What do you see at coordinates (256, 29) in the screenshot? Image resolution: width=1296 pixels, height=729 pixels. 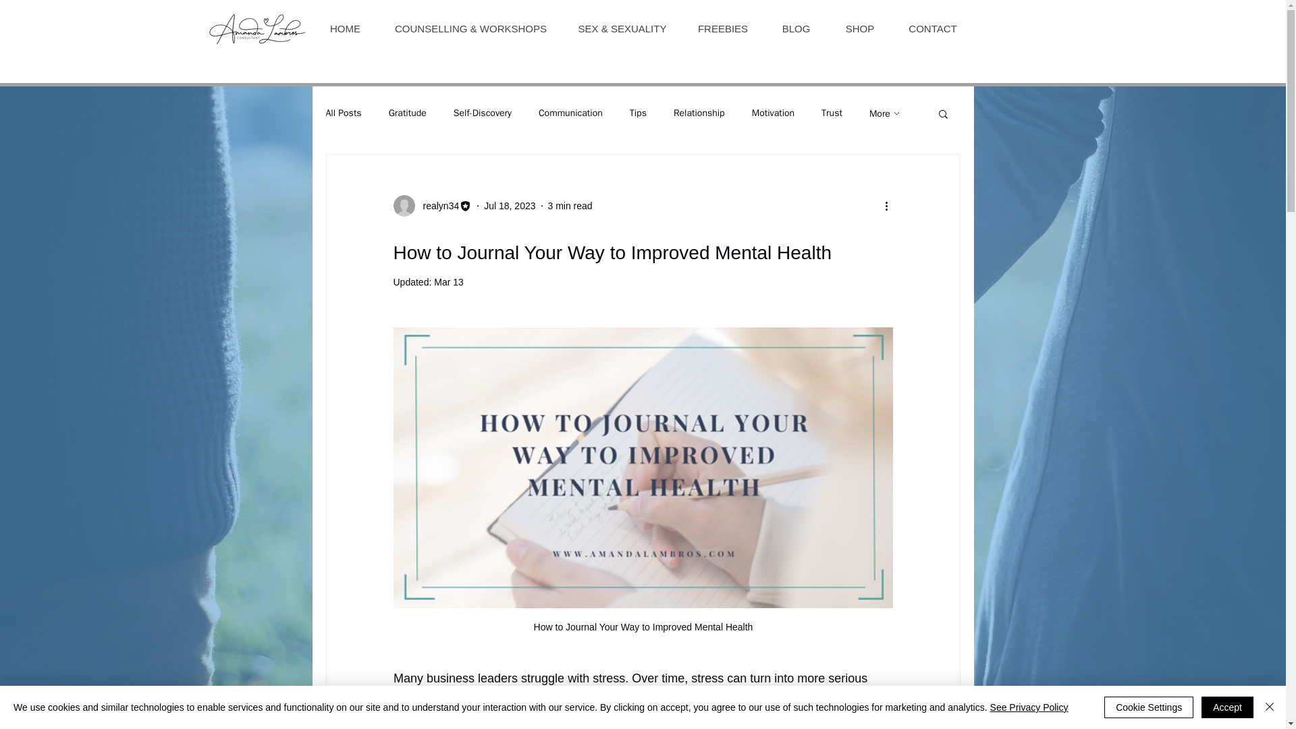 I see `Counselling and Consultancy` at bounding box center [256, 29].